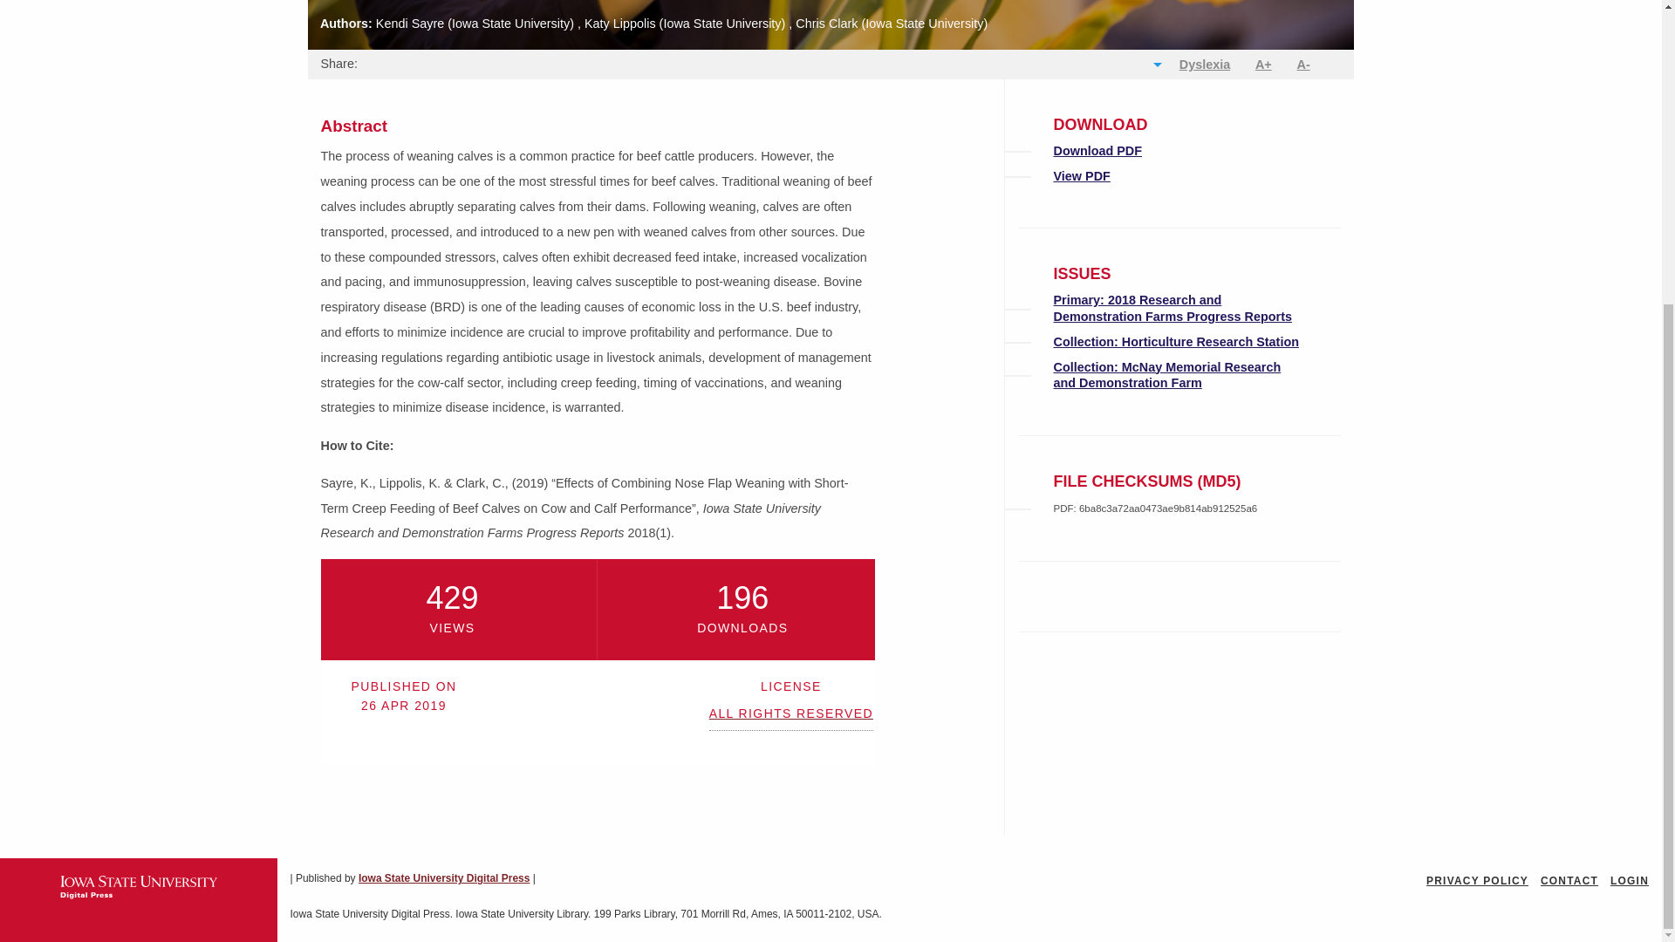  Describe the element at coordinates (1303, 65) in the screenshot. I see `A-` at that location.